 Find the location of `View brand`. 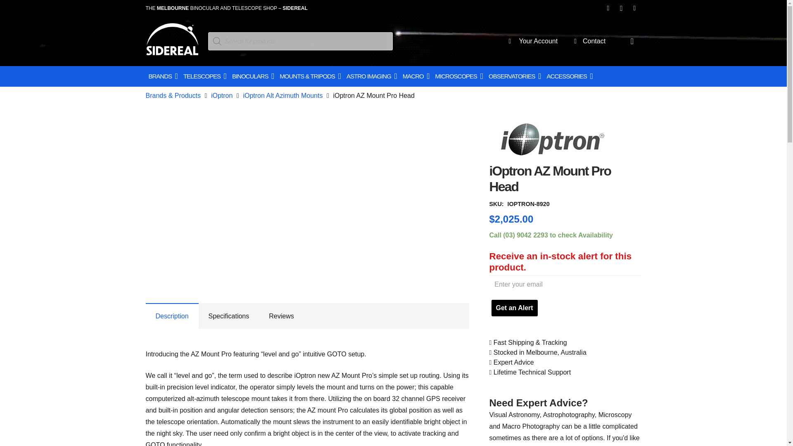

View brand is located at coordinates (551, 157).